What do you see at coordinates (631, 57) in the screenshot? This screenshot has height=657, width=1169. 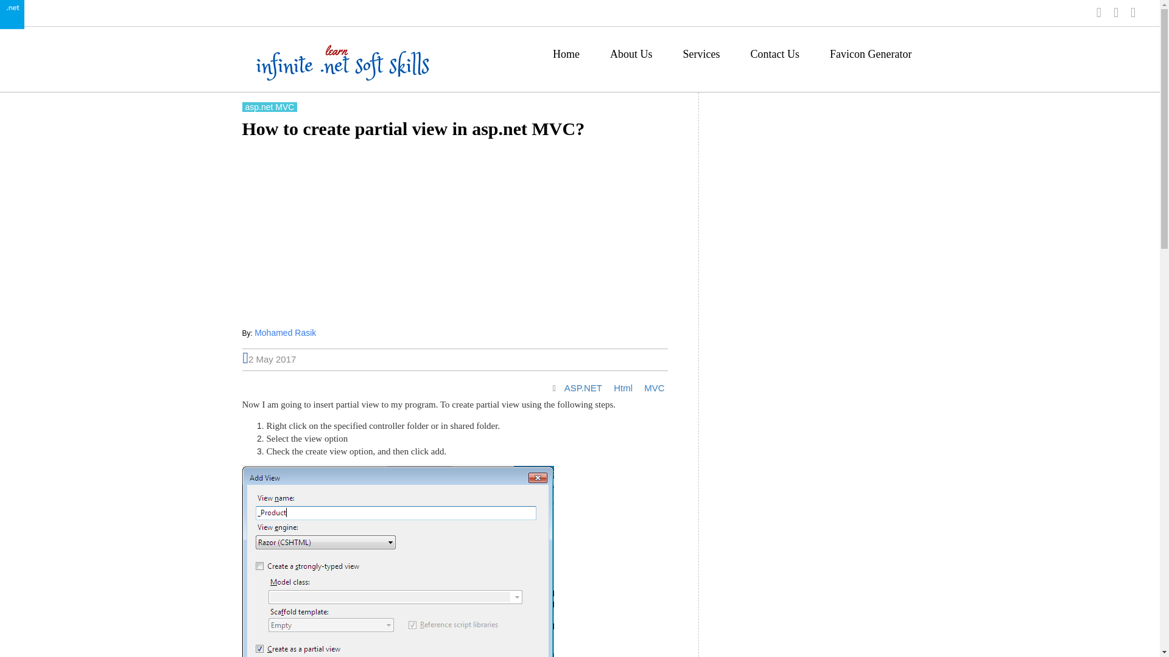 I see `About Us` at bounding box center [631, 57].